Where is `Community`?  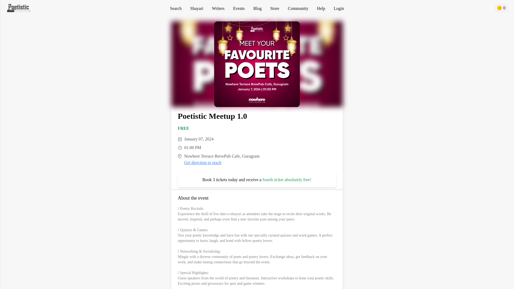 Community is located at coordinates (298, 8).